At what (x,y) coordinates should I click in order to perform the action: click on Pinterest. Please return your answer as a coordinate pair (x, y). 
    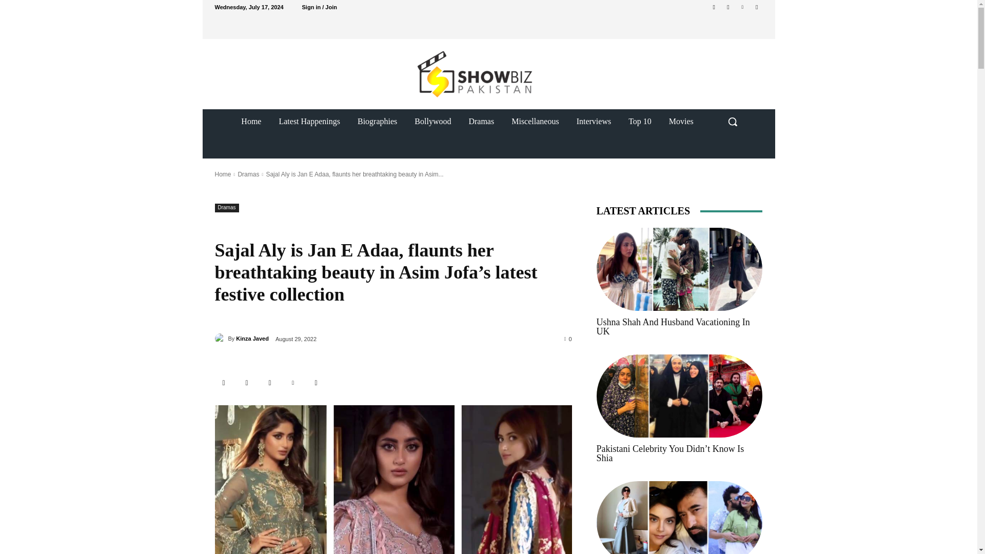
    Looking at the image, I should click on (743, 7).